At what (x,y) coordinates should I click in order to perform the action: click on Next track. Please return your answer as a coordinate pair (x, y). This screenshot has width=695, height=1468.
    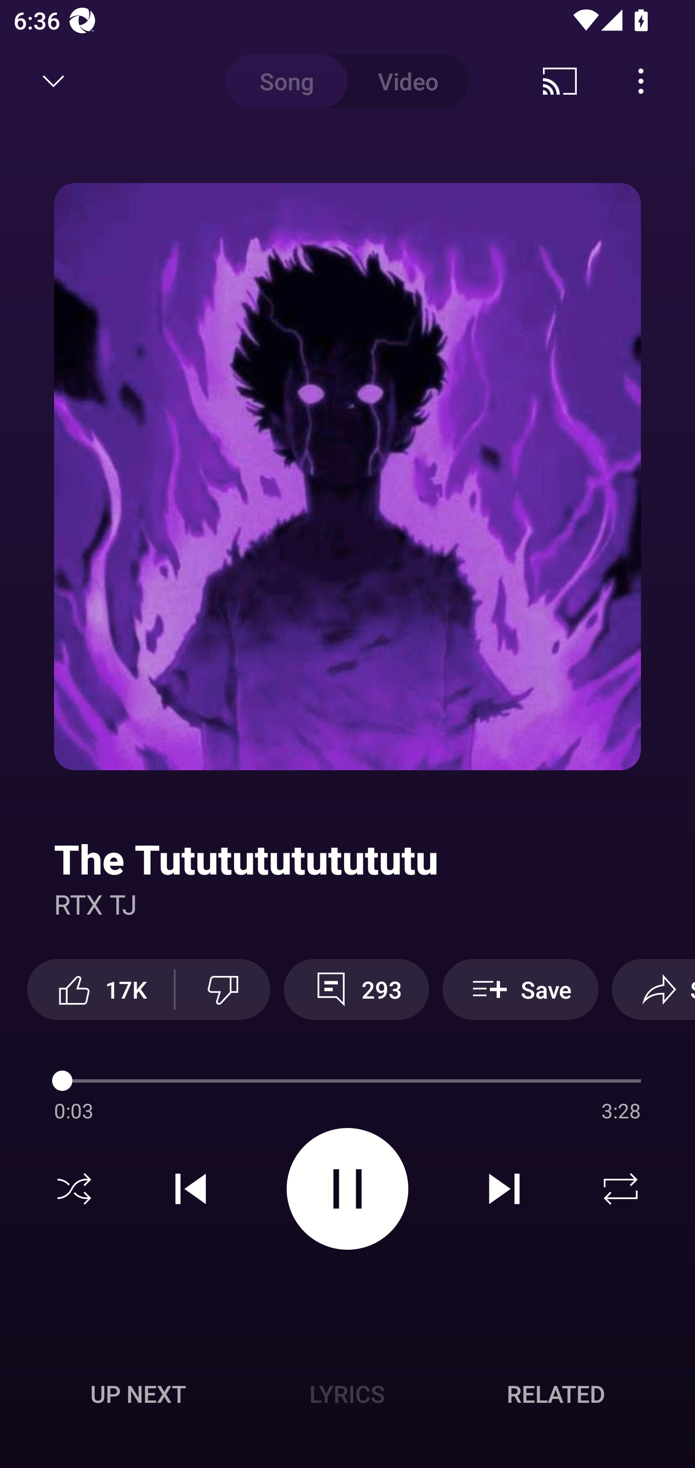
    Looking at the image, I should click on (504, 1189).